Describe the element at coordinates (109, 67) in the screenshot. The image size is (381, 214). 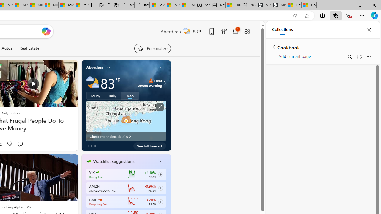
I see `My location` at that location.